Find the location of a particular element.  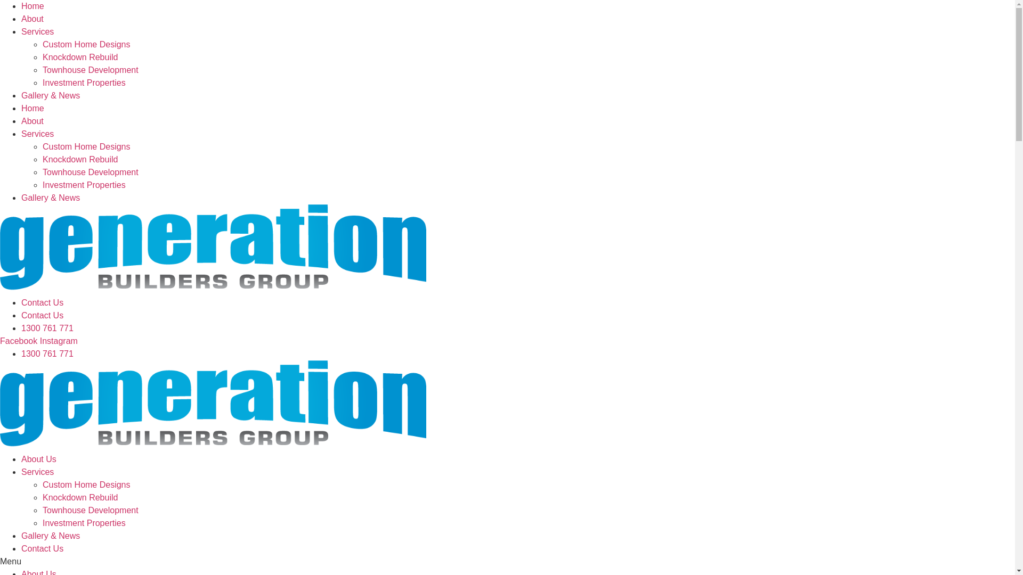

Investment Properties is located at coordinates (84, 523).